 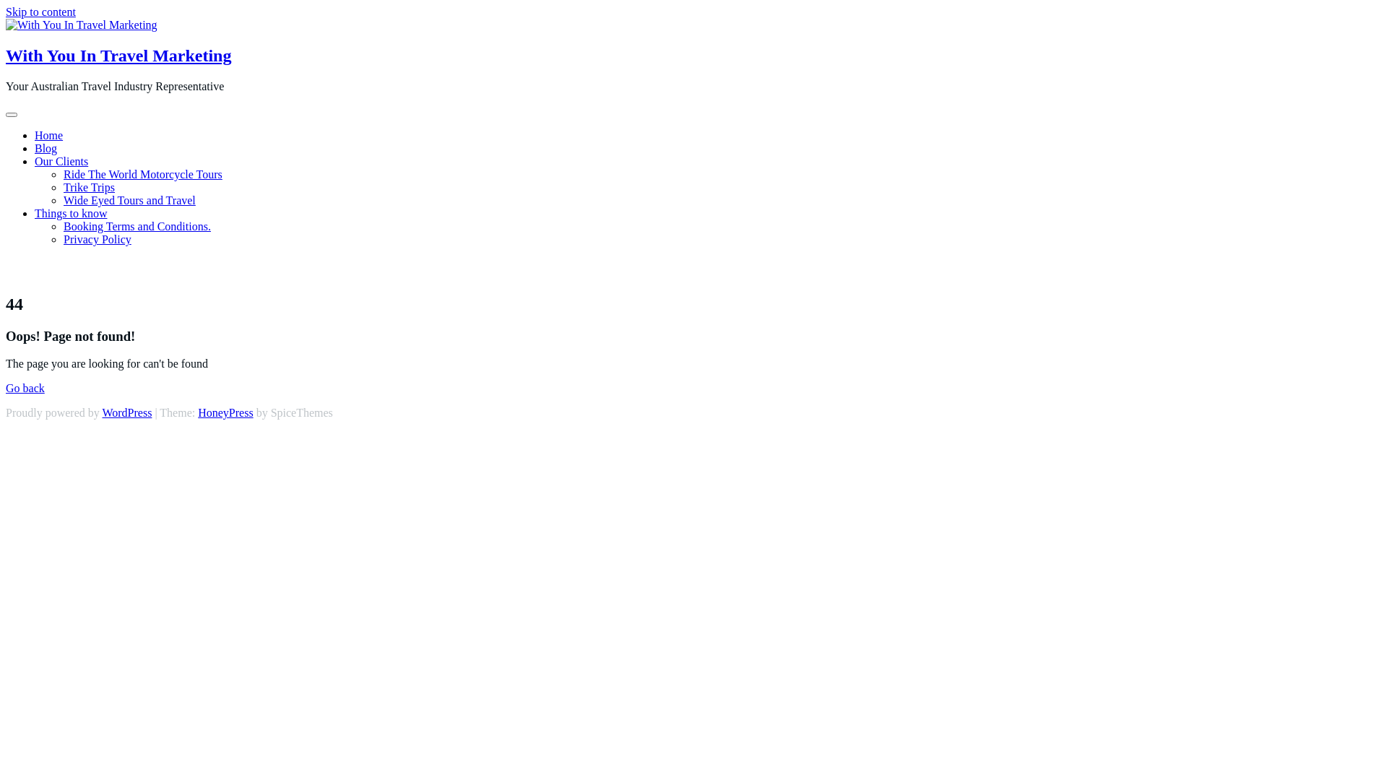 What do you see at coordinates (40, 12) in the screenshot?
I see `Skip to content` at bounding box center [40, 12].